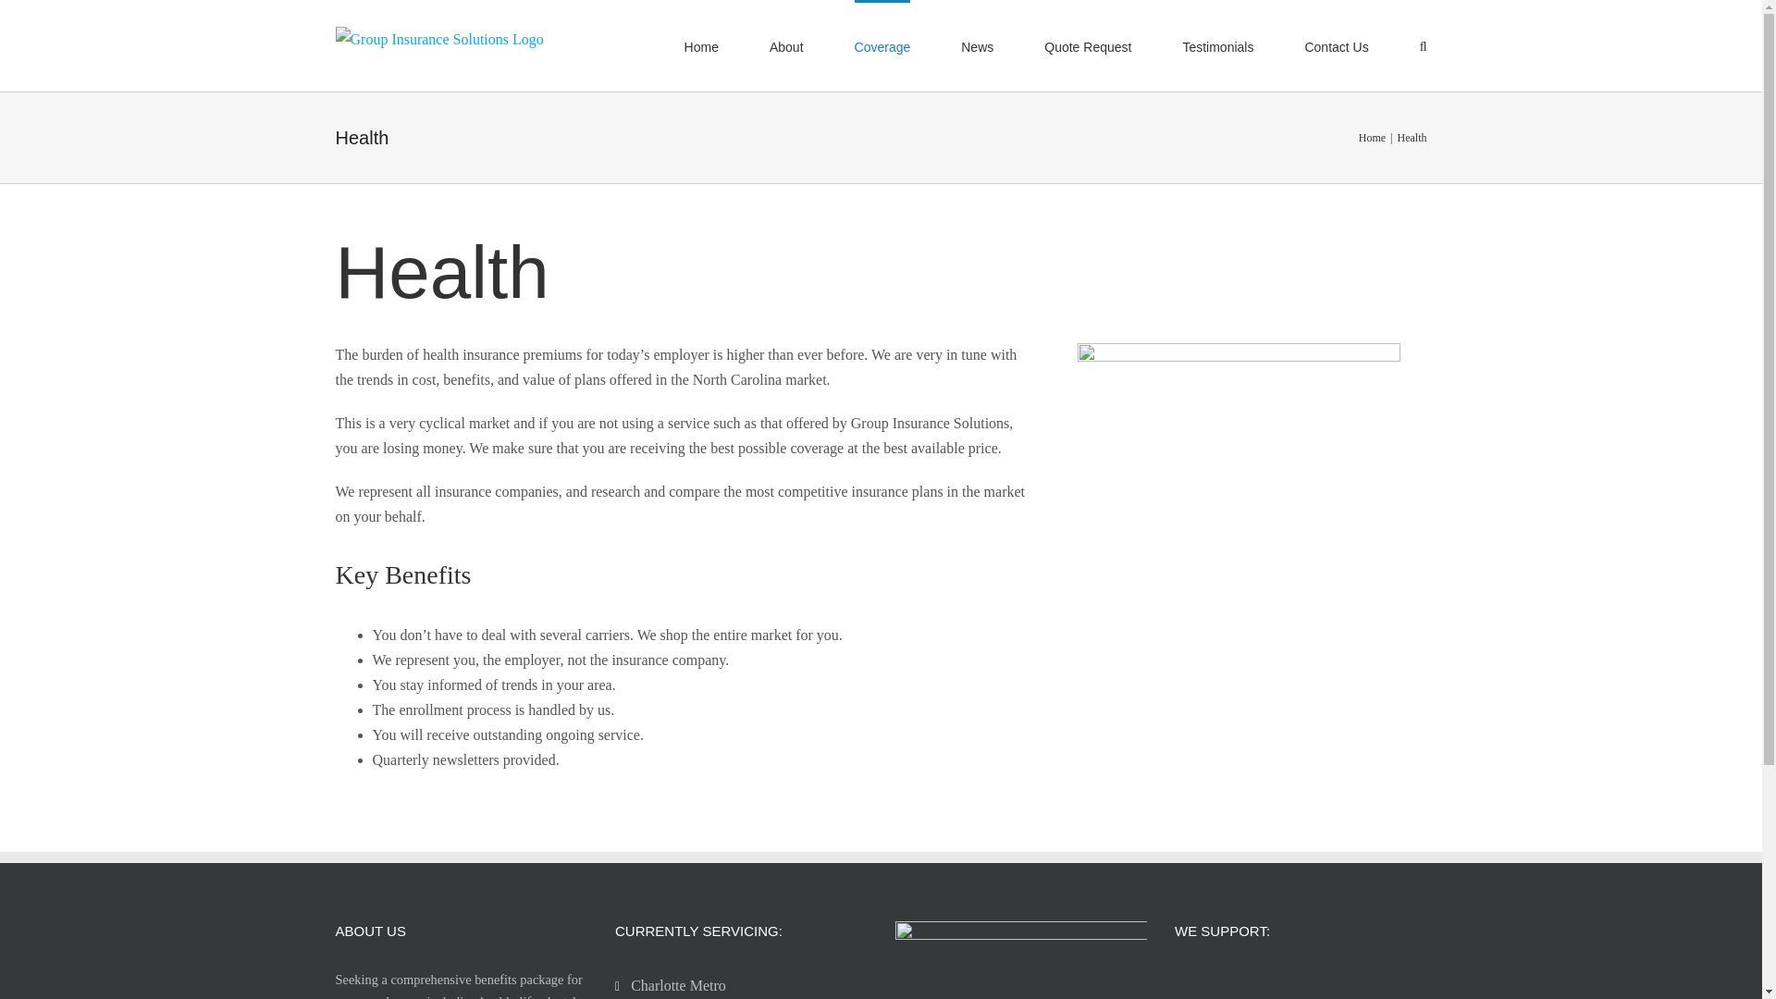  Describe the element at coordinates (1239, 438) in the screenshot. I see `familybiking-2` at that location.